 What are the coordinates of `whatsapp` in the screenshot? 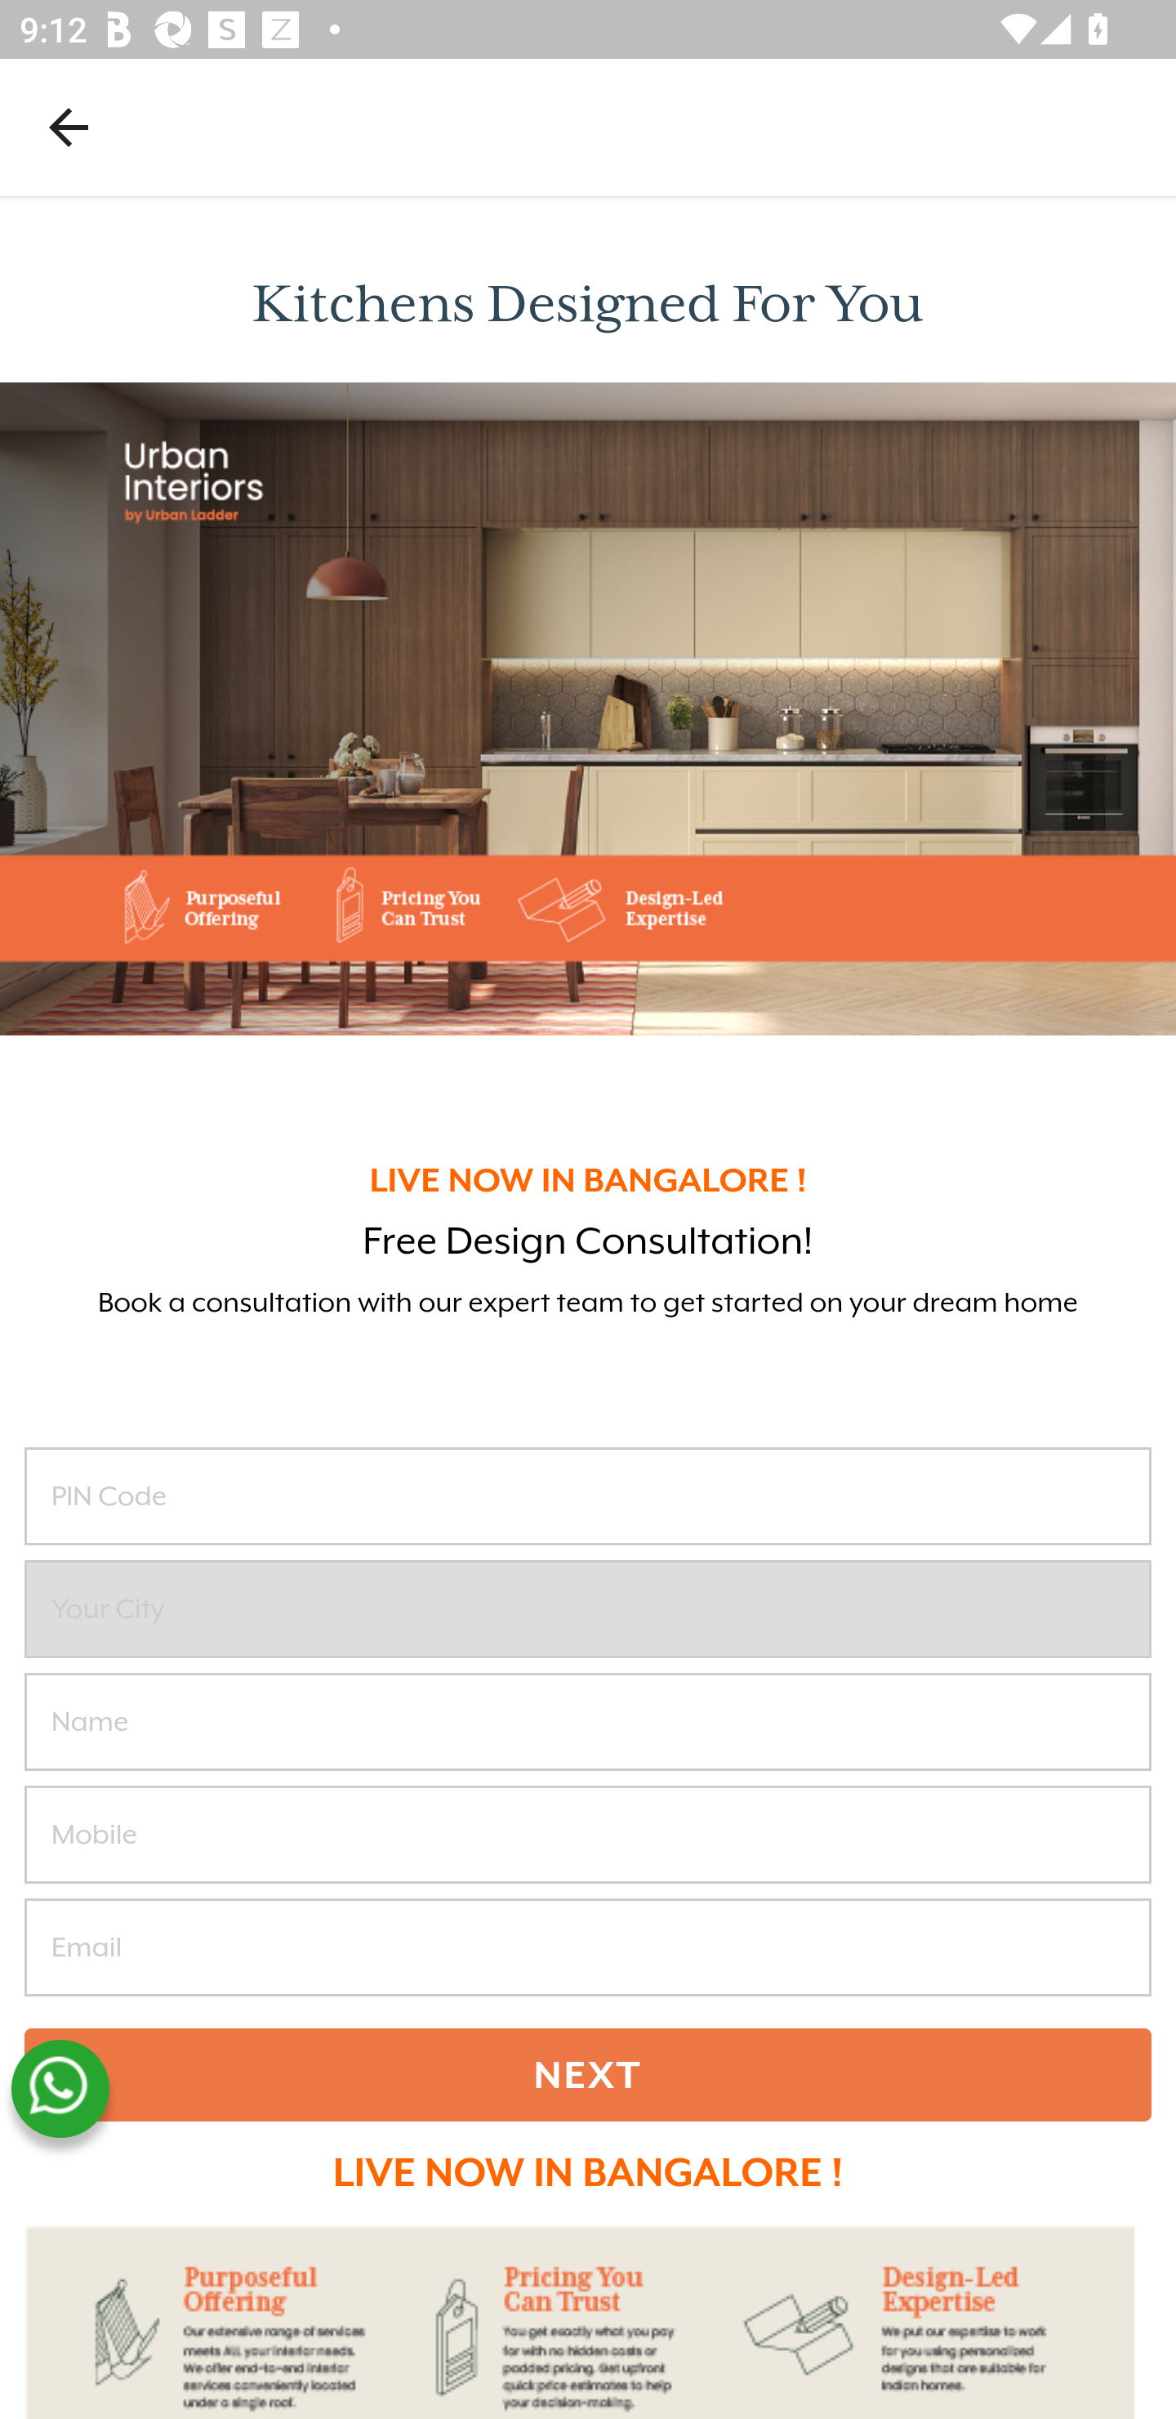 It's located at (60, 2089).